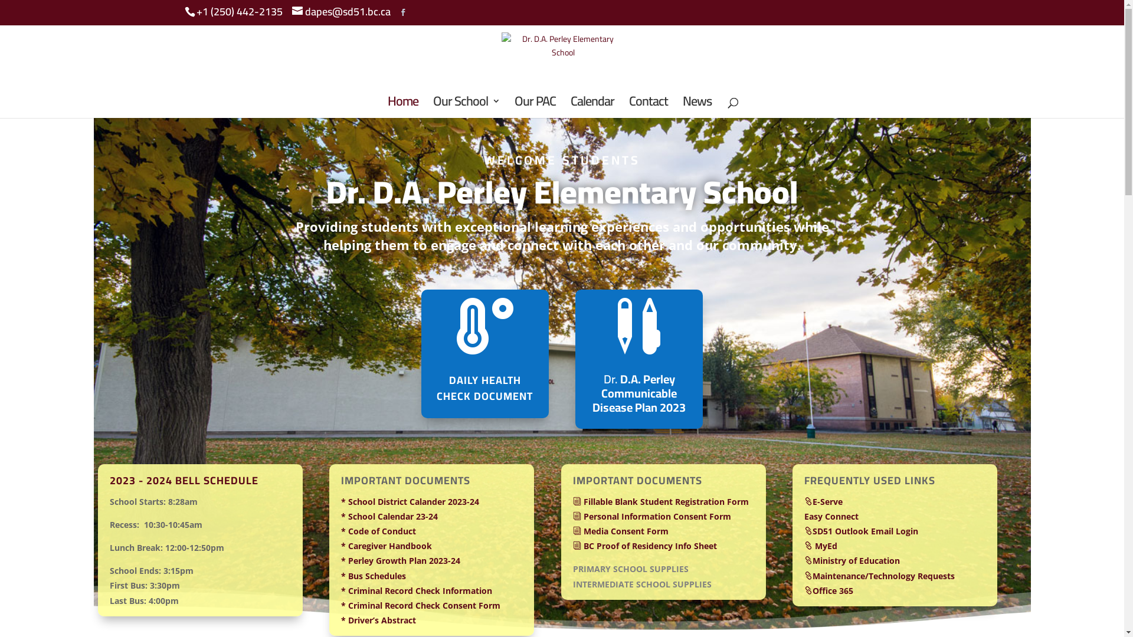 The width and height of the screenshot is (1133, 637). I want to click on INTERMEDIATE SCHOOL SUPPLIES, so click(642, 584).